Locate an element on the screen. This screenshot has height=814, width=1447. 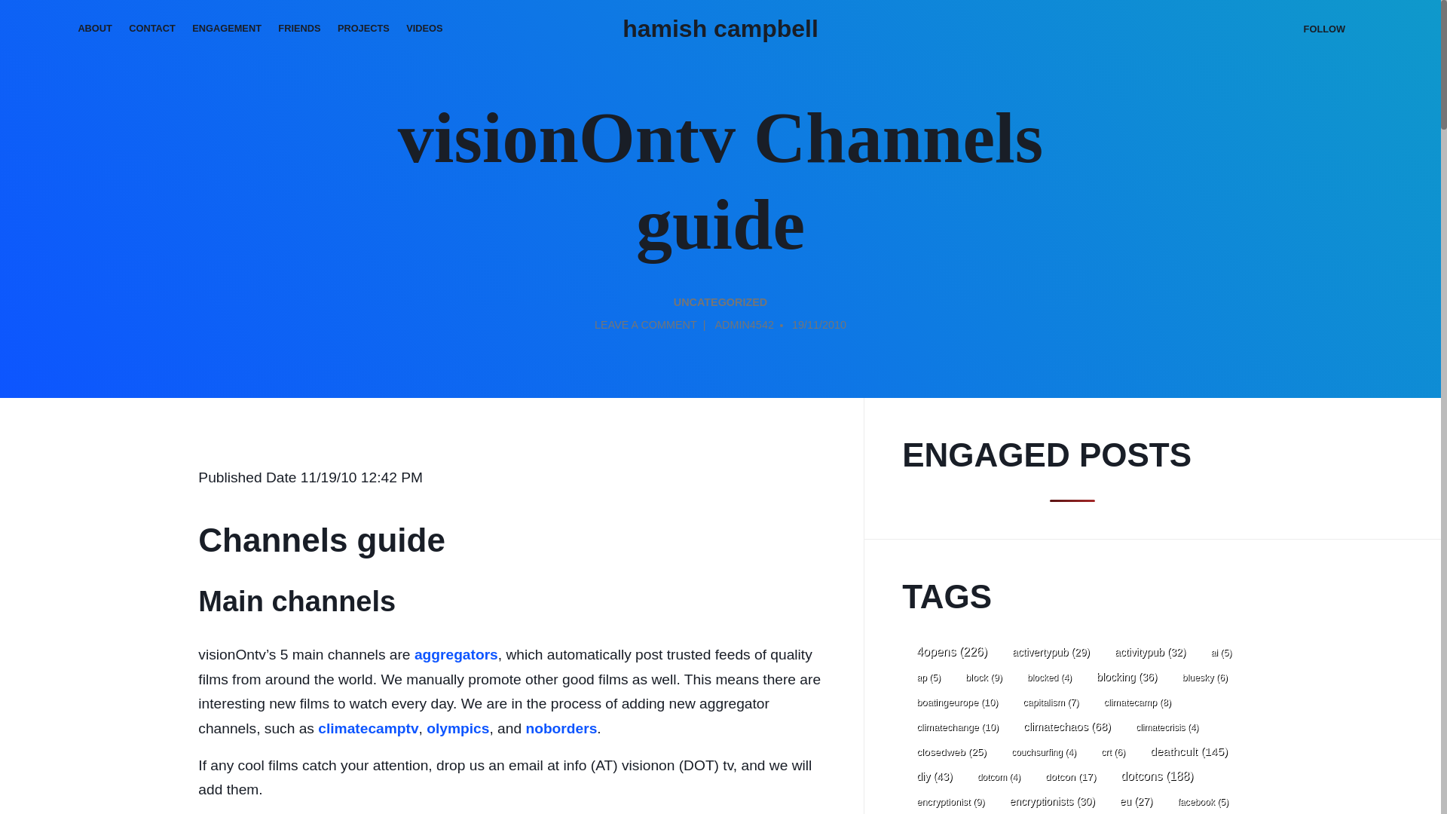
Uncategorized is located at coordinates (720, 303).